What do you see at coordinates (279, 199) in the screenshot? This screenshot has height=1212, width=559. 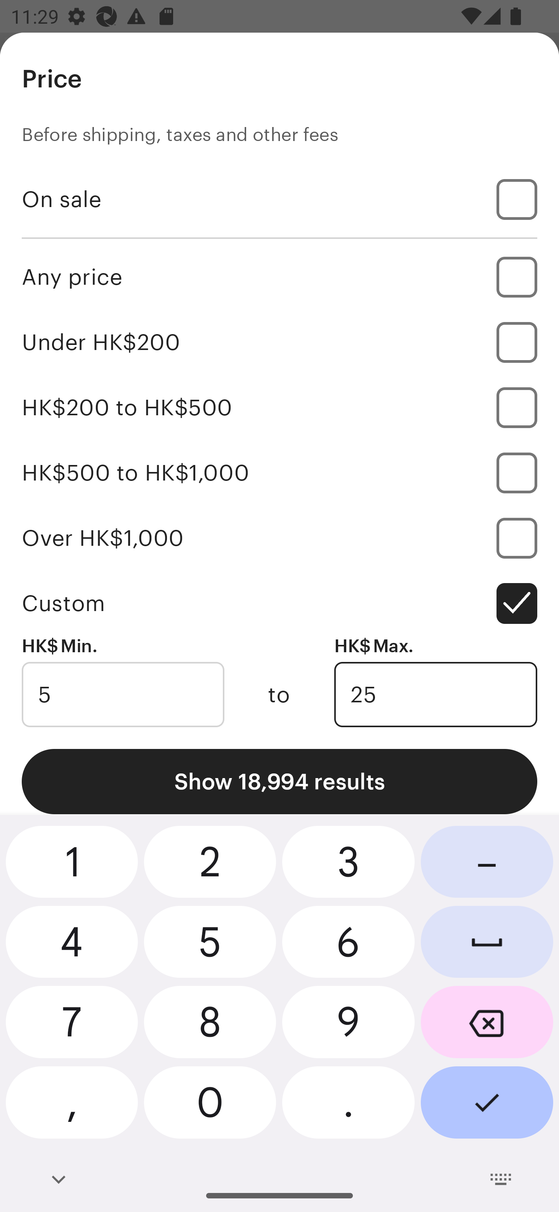 I see `On sale` at bounding box center [279, 199].